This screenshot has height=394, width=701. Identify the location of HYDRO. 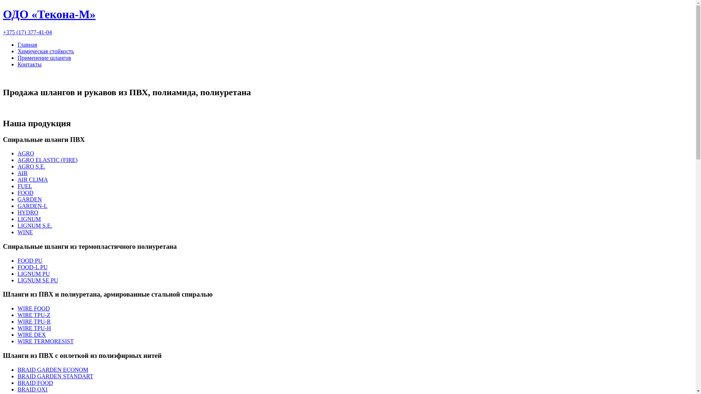
(28, 212).